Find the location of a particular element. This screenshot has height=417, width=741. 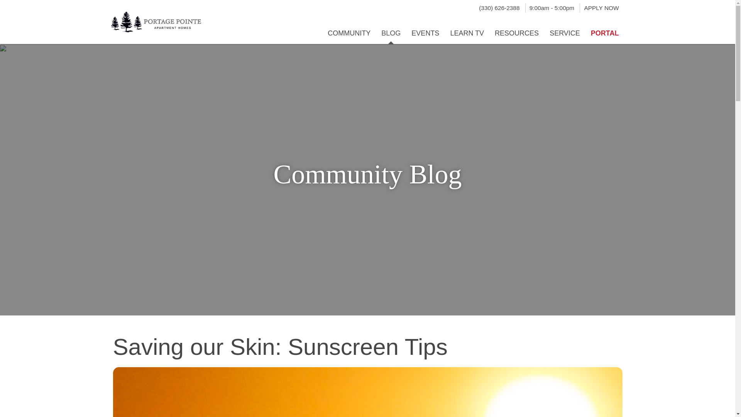

EVENTS is located at coordinates (425, 29).